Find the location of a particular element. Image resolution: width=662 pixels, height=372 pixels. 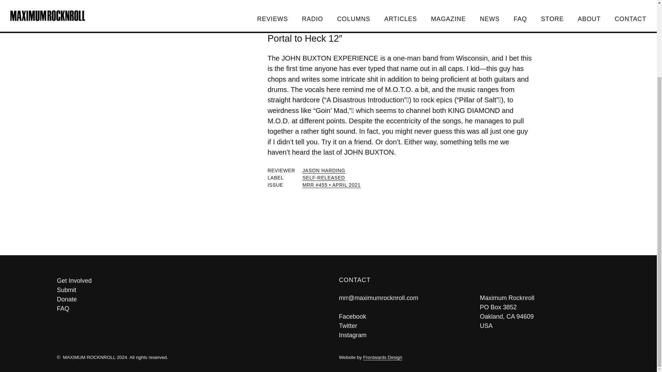

THE JOHN BUXTON EXPERIENCE is located at coordinates (348, 28).